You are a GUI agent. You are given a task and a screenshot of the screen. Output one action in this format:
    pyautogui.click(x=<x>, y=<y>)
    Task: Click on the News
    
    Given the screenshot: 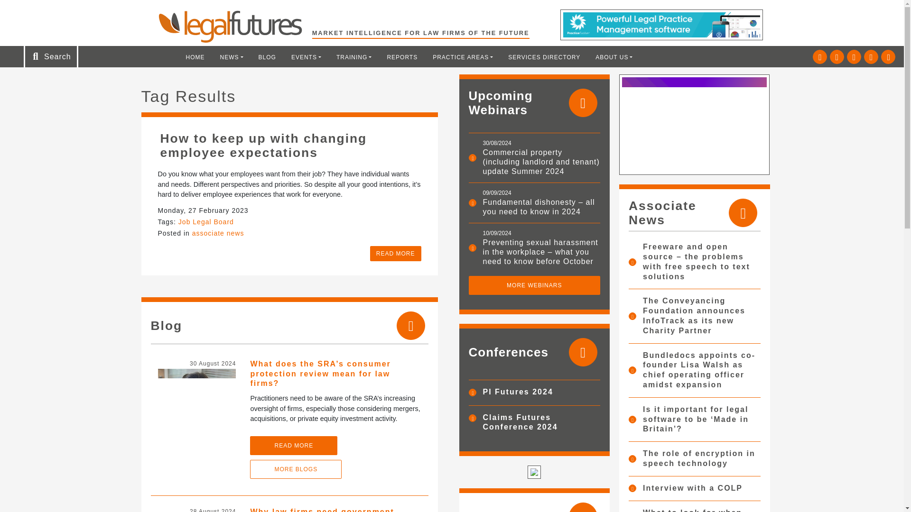 What is the action you would take?
    pyautogui.click(x=232, y=57)
    